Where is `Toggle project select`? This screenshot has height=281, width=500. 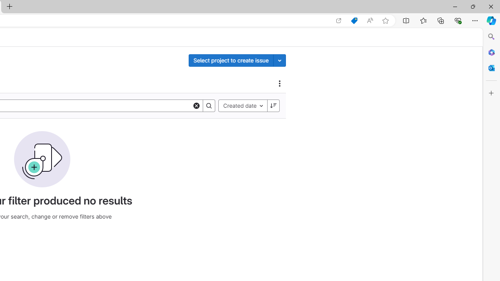 Toggle project select is located at coordinates (280, 60).